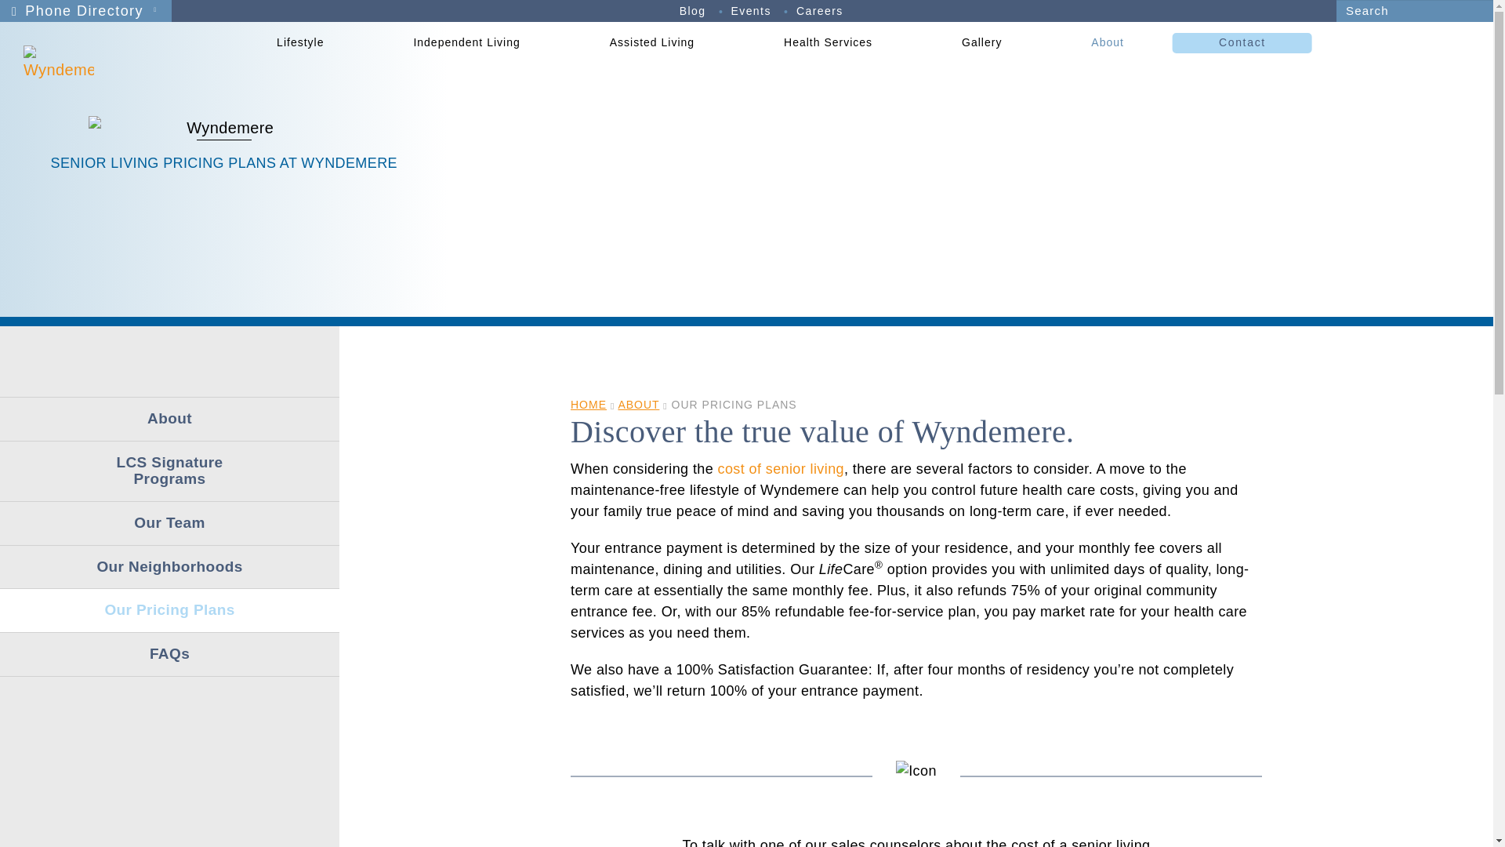 The height and width of the screenshot is (847, 1505). Describe the element at coordinates (638, 404) in the screenshot. I see `ABOUT` at that location.